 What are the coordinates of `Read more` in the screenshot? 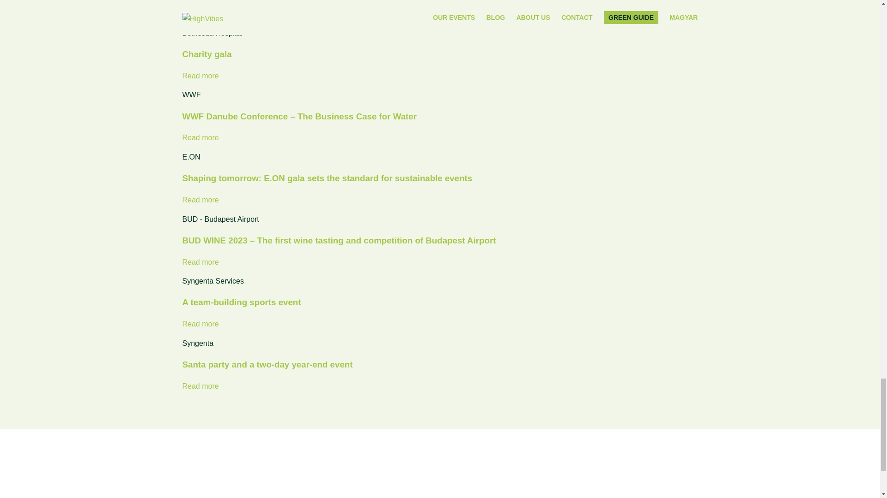 It's located at (200, 200).